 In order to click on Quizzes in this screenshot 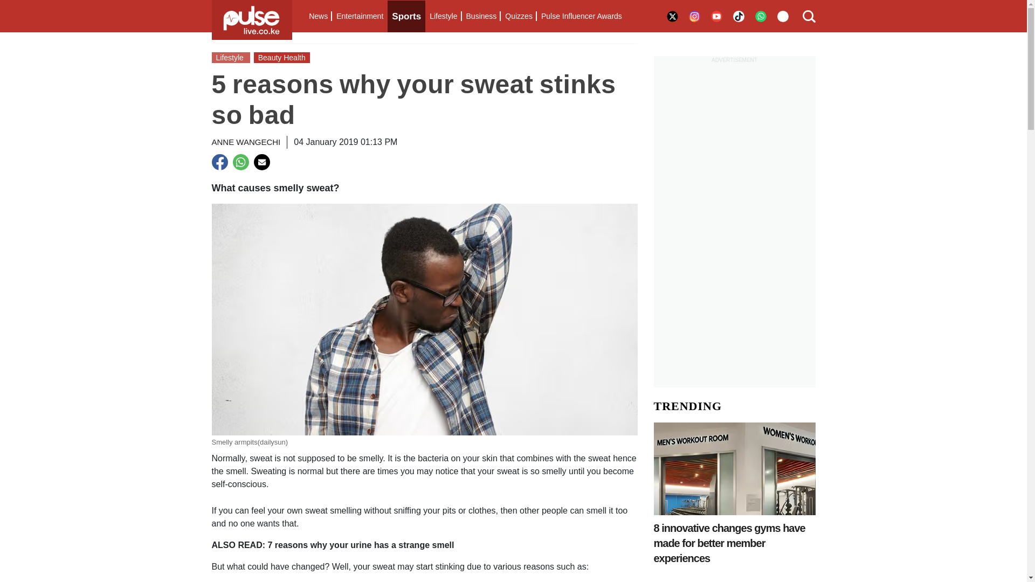, I will do `click(519, 16)`.